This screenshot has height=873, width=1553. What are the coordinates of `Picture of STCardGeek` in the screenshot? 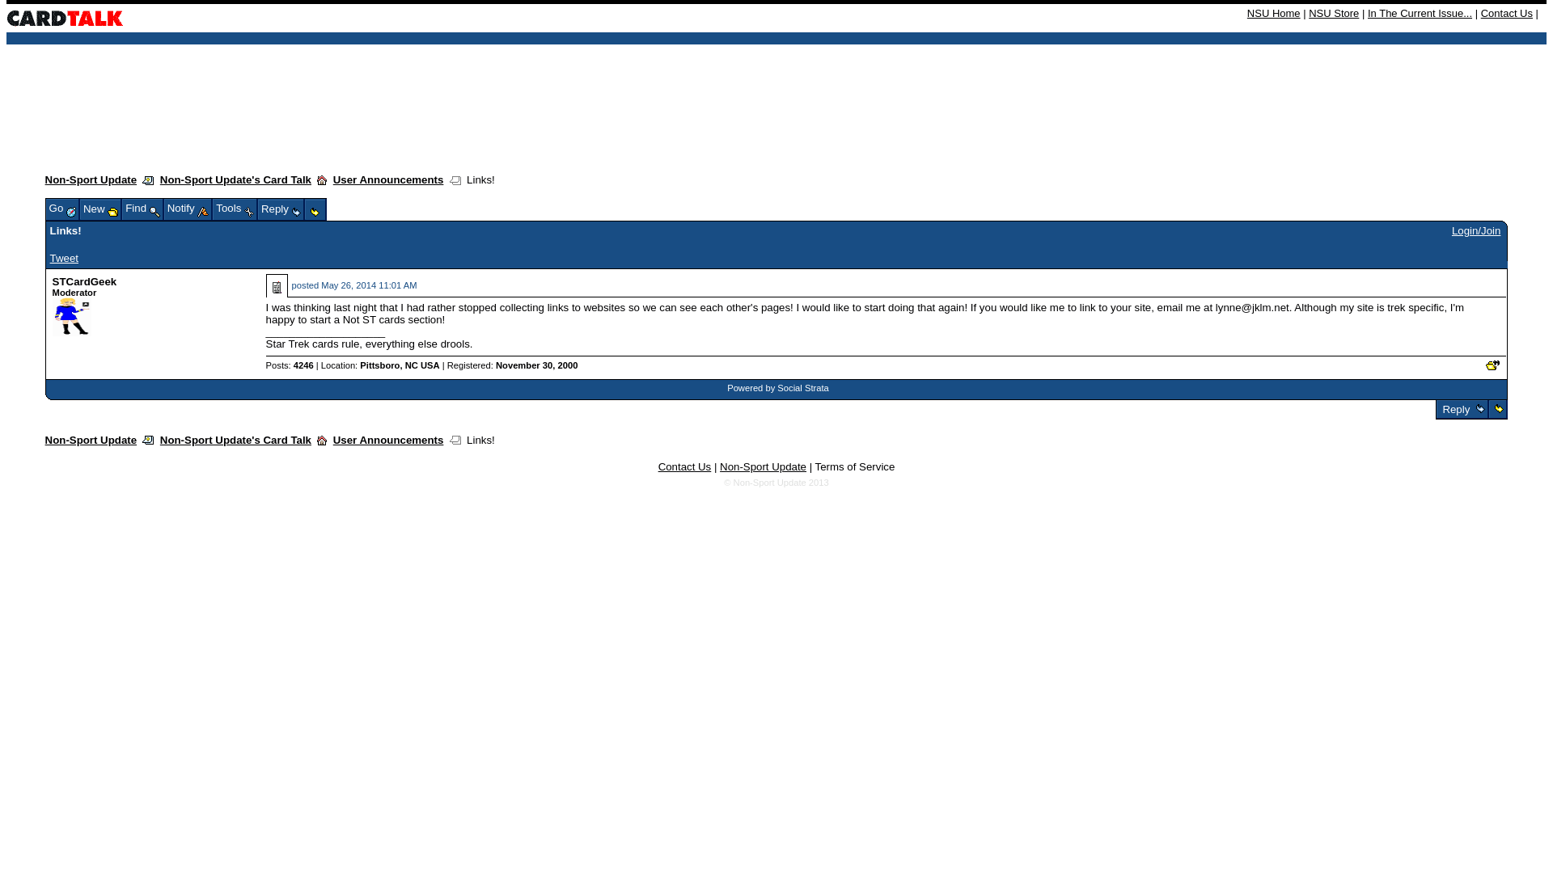 It's located at (72, 317).